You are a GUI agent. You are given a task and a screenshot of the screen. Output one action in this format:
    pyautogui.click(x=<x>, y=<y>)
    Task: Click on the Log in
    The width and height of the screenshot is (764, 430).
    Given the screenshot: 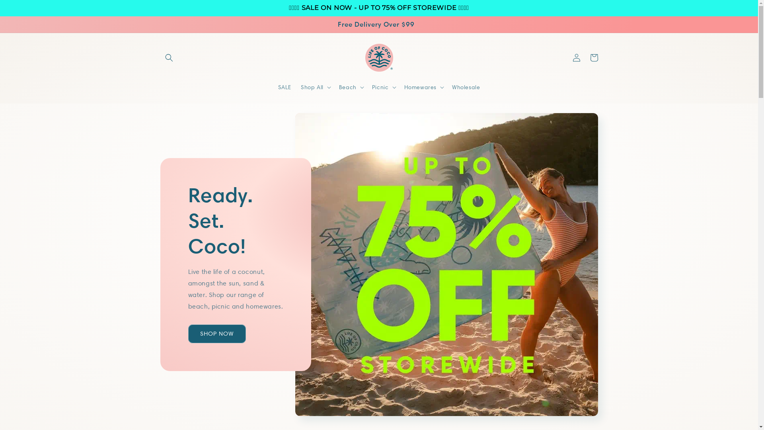 What is the action you would take?
    pyautogui.click(x=576, y=58)
    